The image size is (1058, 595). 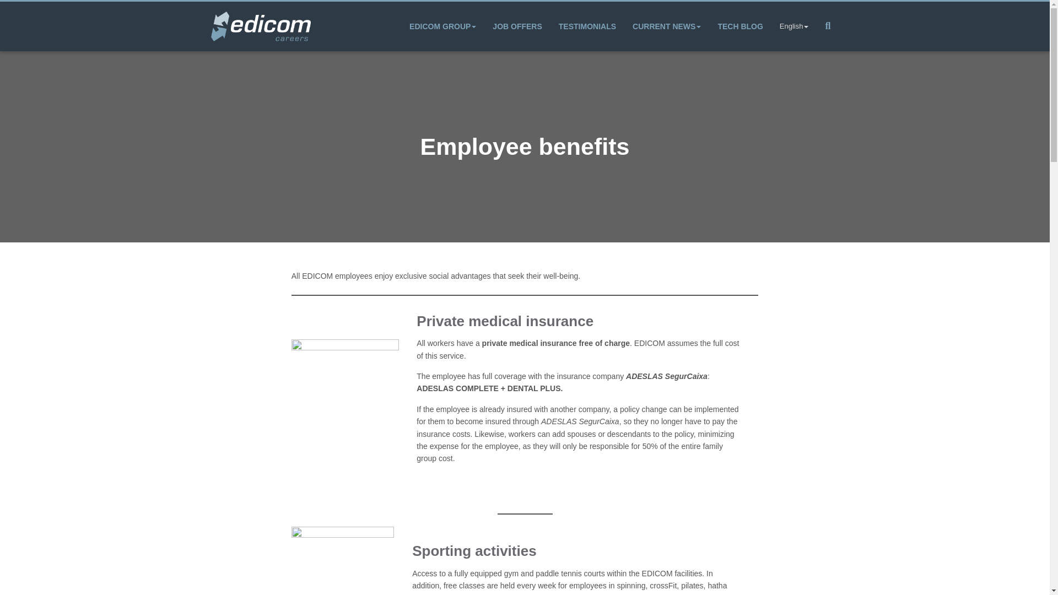 What do you see at coordinates (517, 26) in the screenshot?
I see `Job Offers` at bounding box center [517, 26].